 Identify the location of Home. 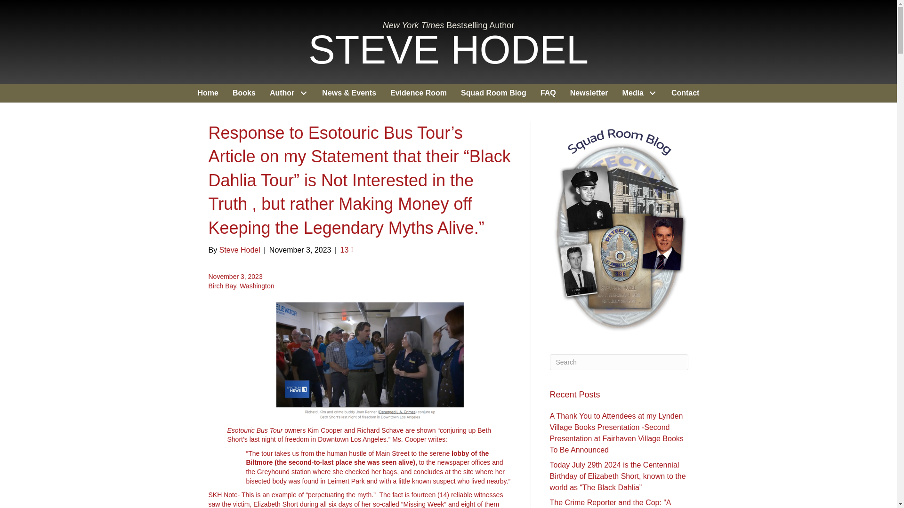
(208, 93).